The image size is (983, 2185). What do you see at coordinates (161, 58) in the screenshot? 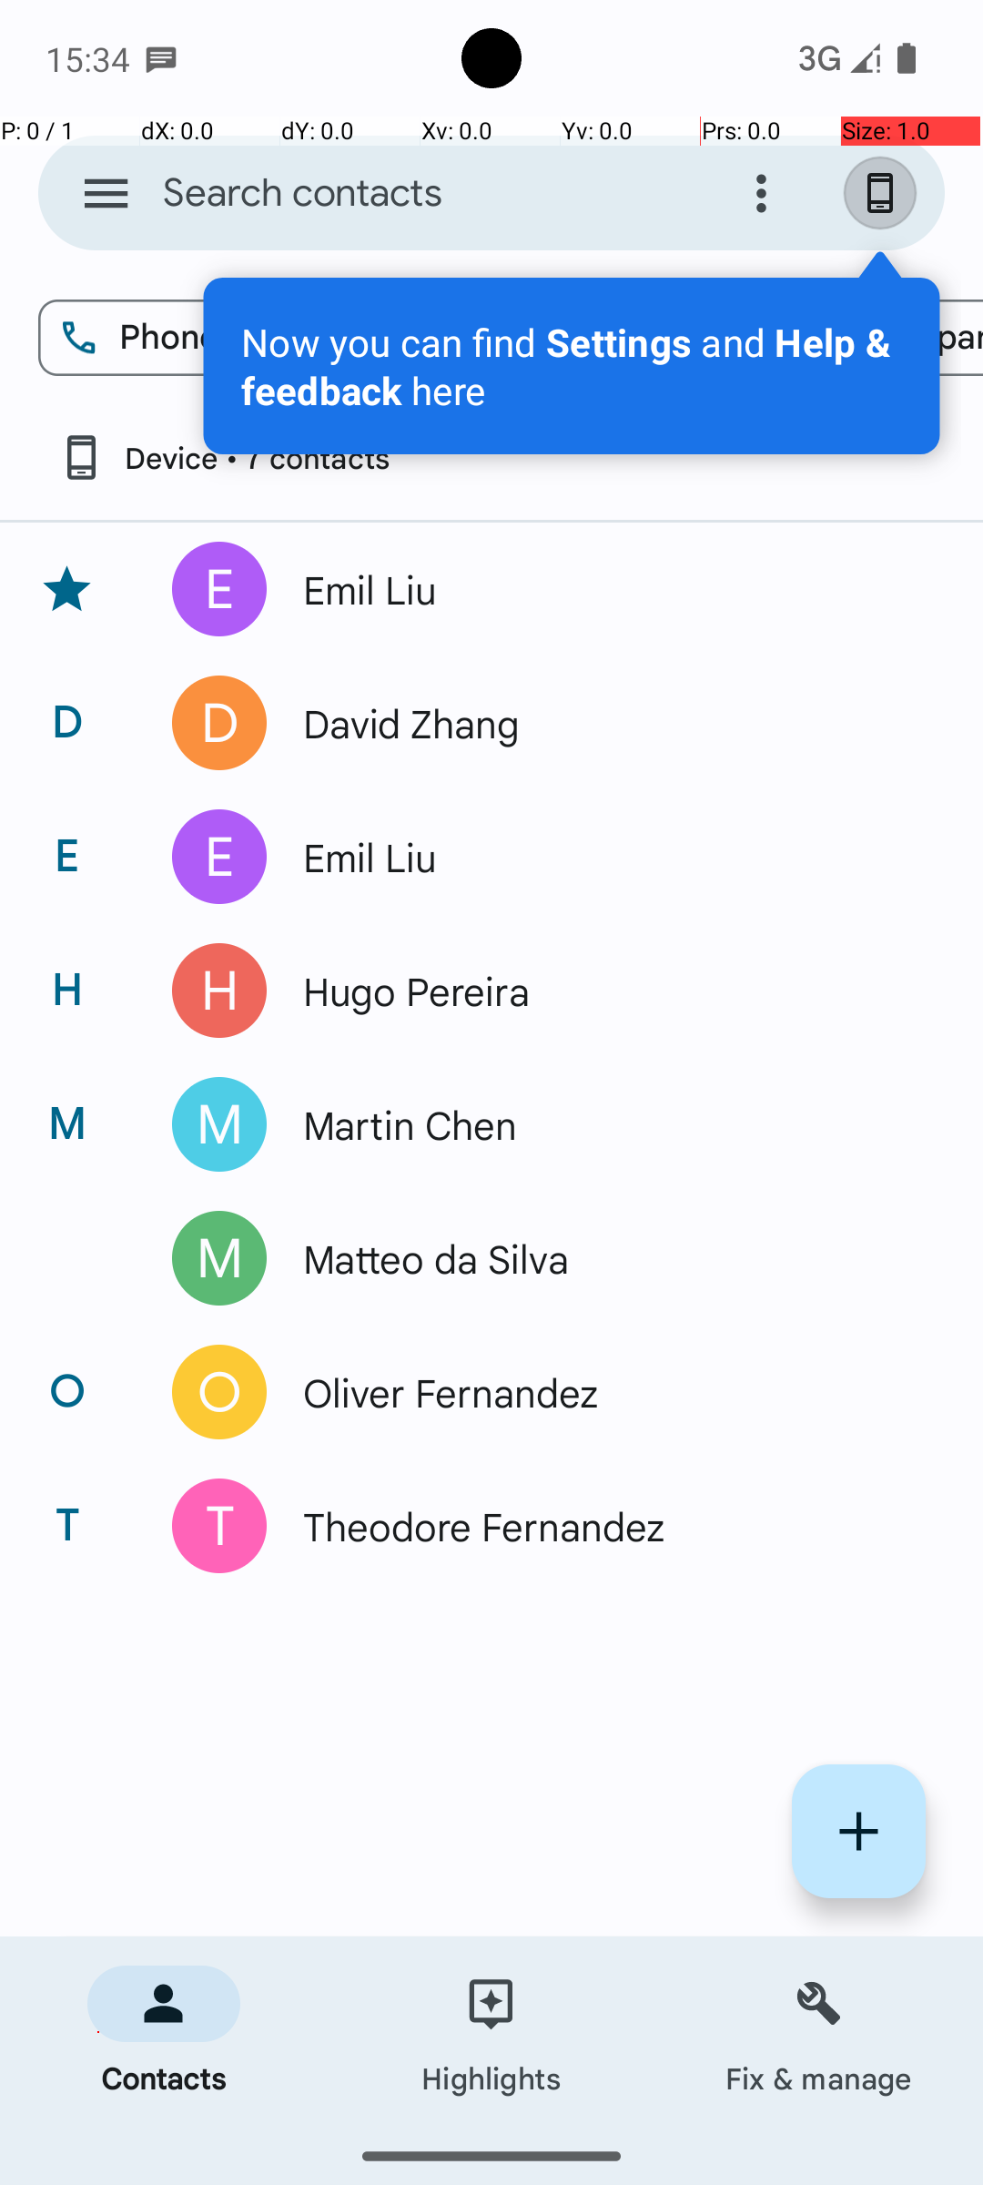
I see `SMS Messenger notification: Martin Chen` at bounding box center [161, 58].